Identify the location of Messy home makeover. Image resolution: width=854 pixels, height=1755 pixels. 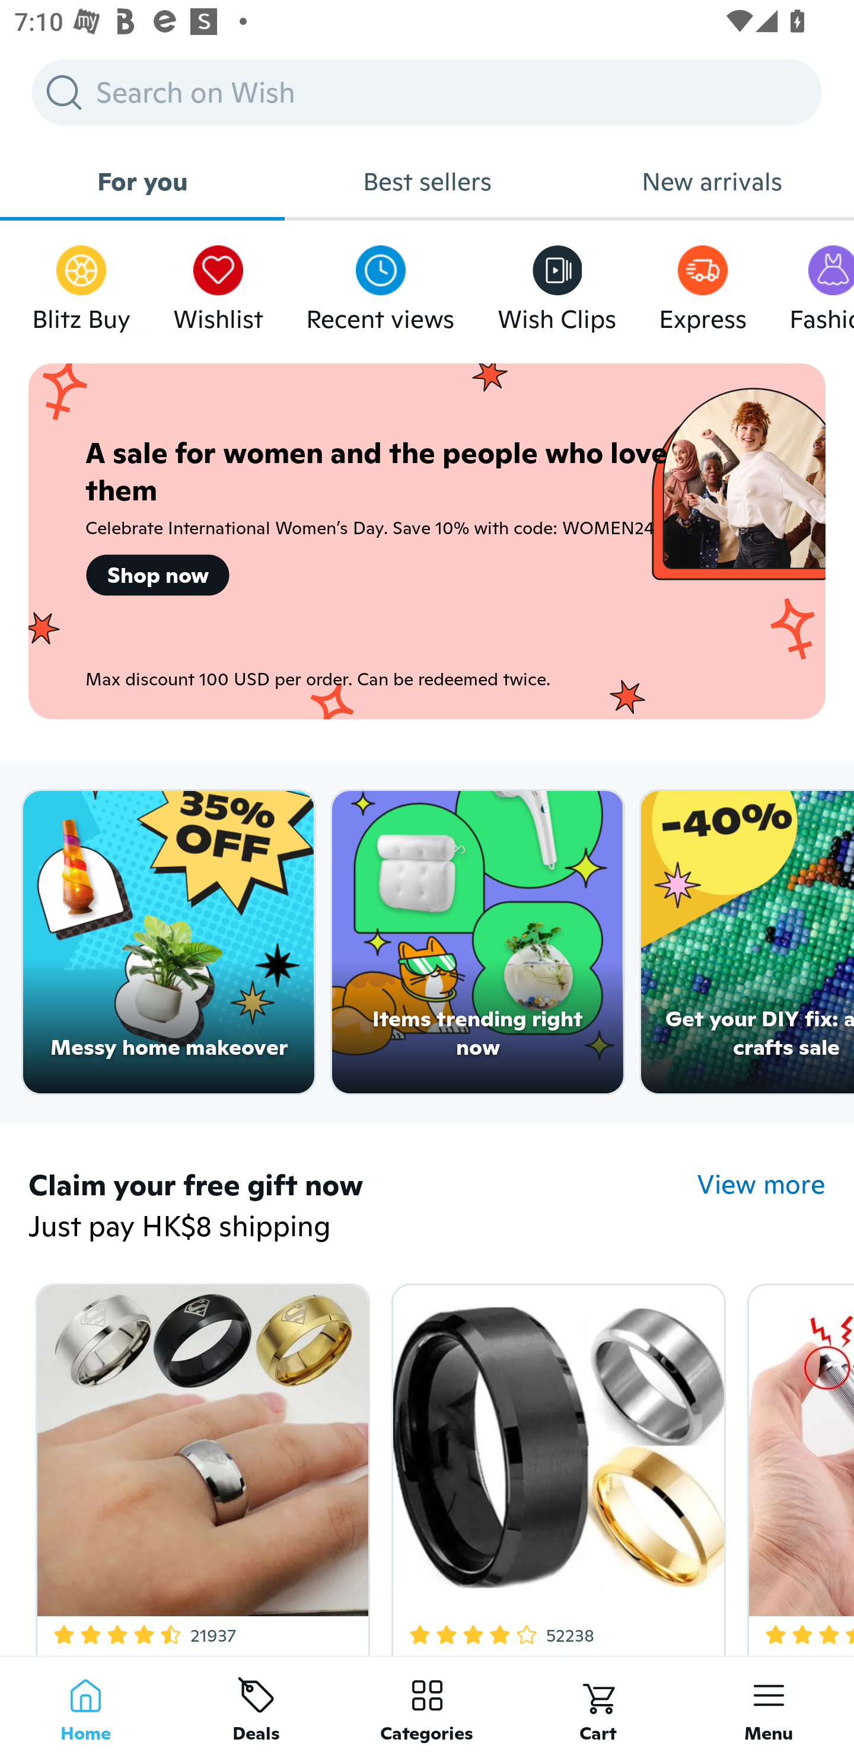
(168, 942).